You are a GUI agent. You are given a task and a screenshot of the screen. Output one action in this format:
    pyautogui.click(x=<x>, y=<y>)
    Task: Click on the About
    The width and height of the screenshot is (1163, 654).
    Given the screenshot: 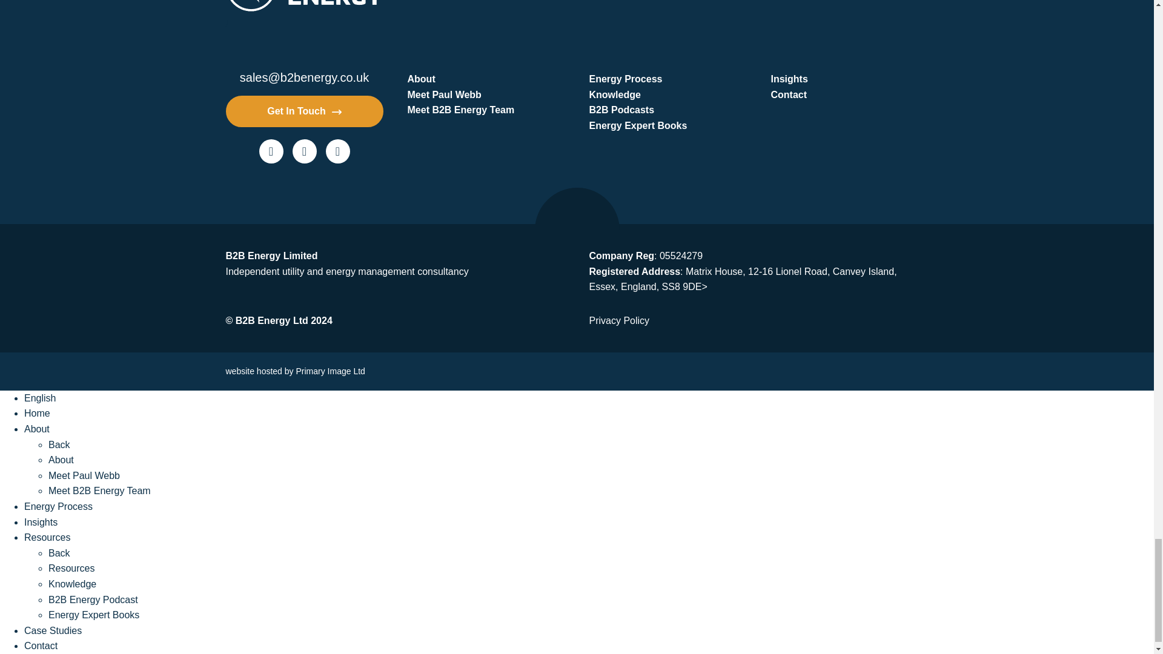 What is the action you would take?
    pyautogui.click(x=486, y=79)
    